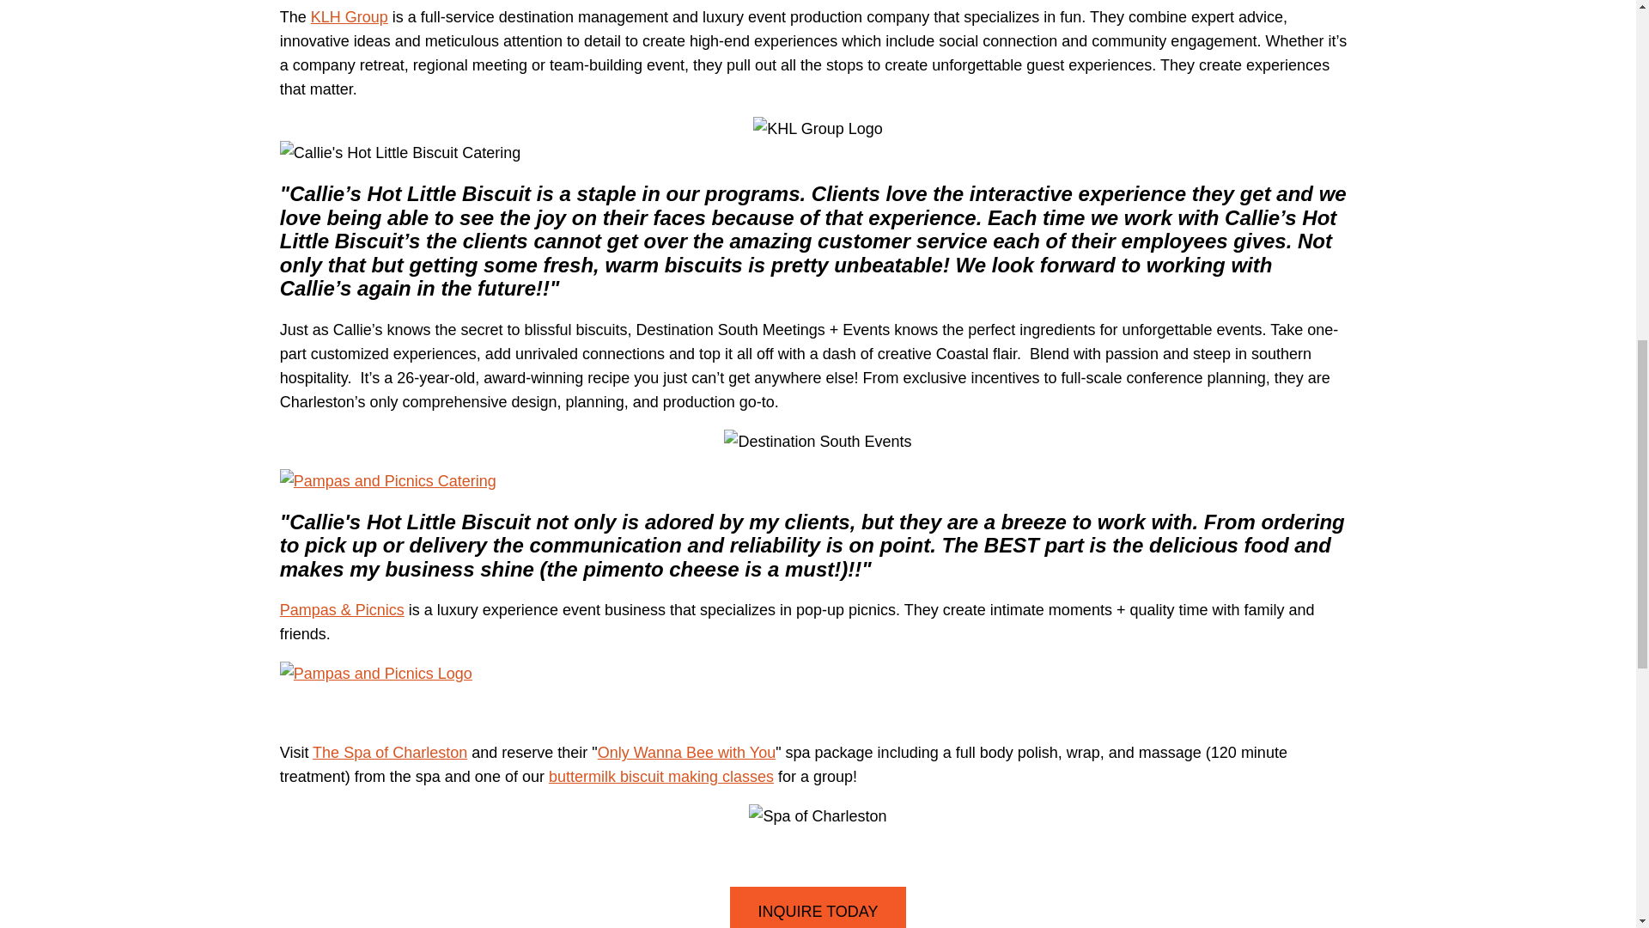 This screenshot has width=1649, height=928. I want to click on Classes, so click(661, 777).